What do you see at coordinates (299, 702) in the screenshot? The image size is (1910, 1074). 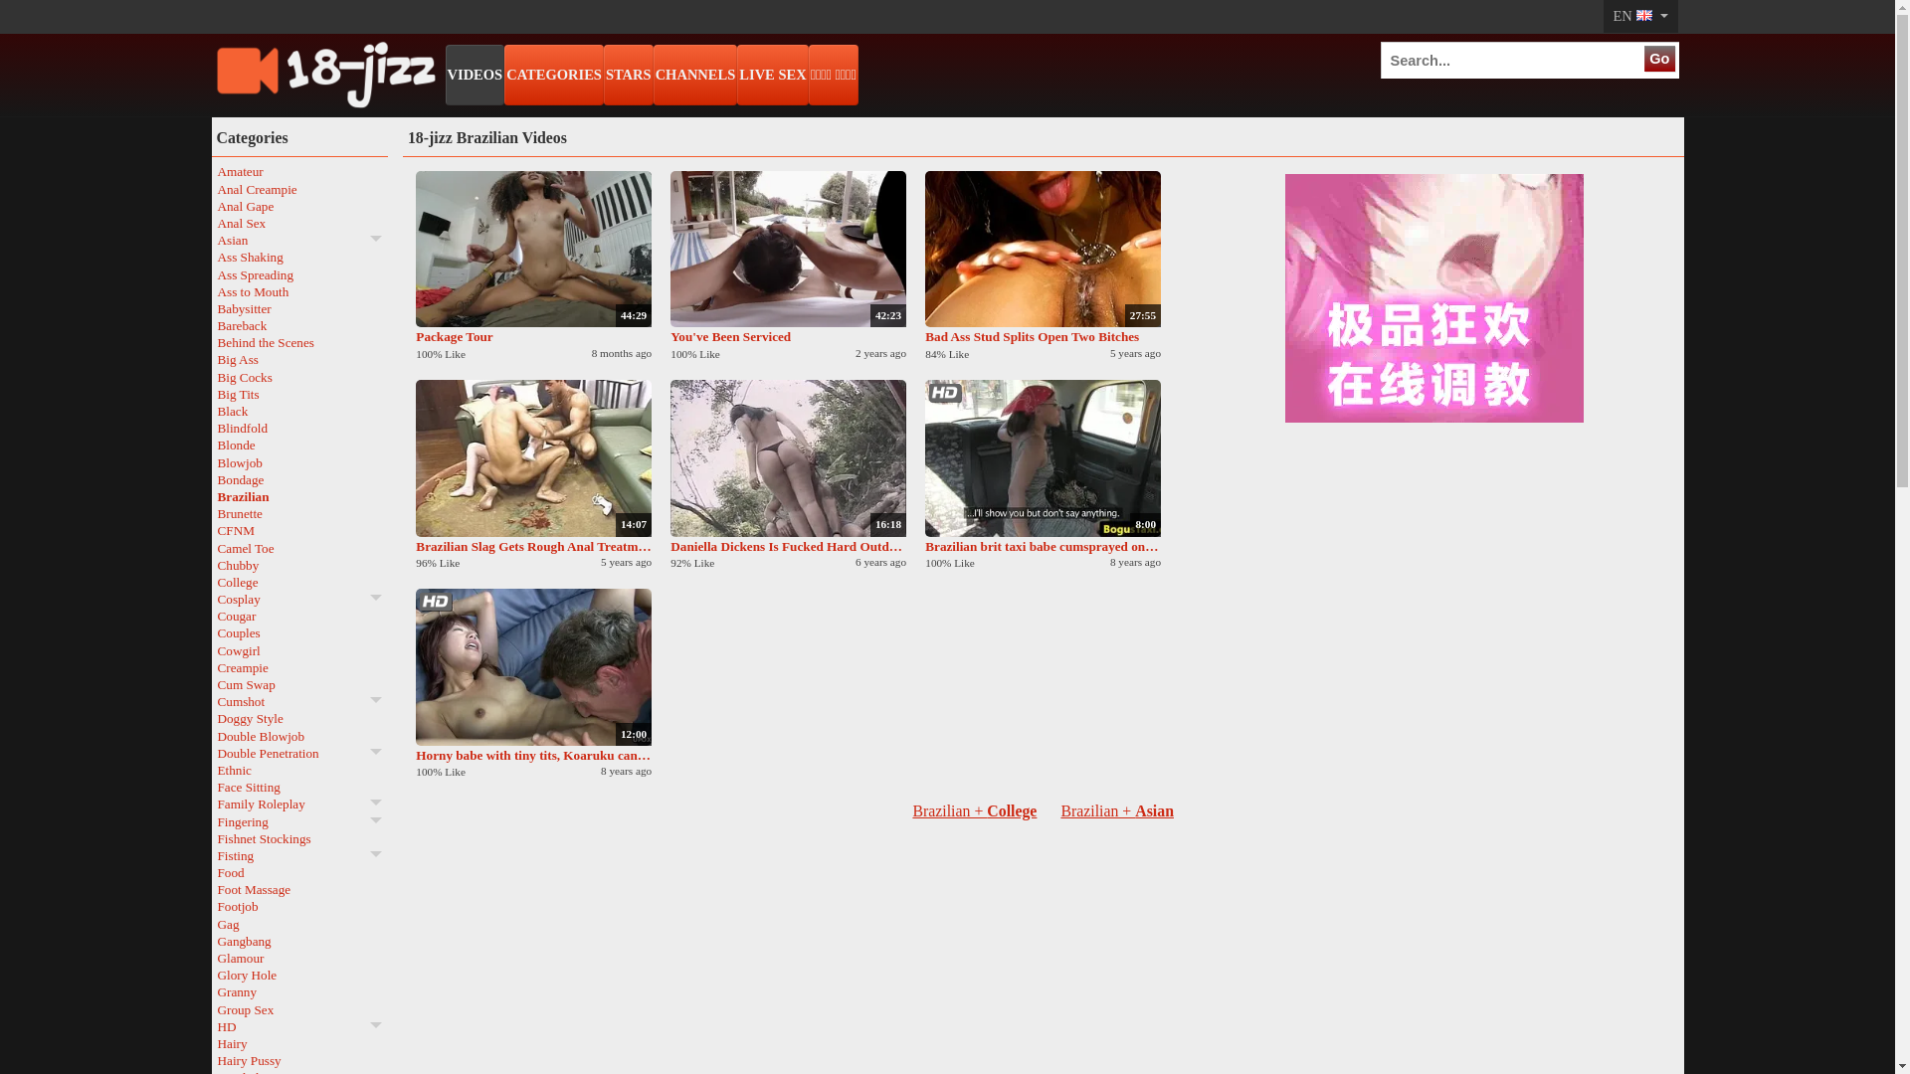 I see `Cumshot` at bounding box center [299, 702].